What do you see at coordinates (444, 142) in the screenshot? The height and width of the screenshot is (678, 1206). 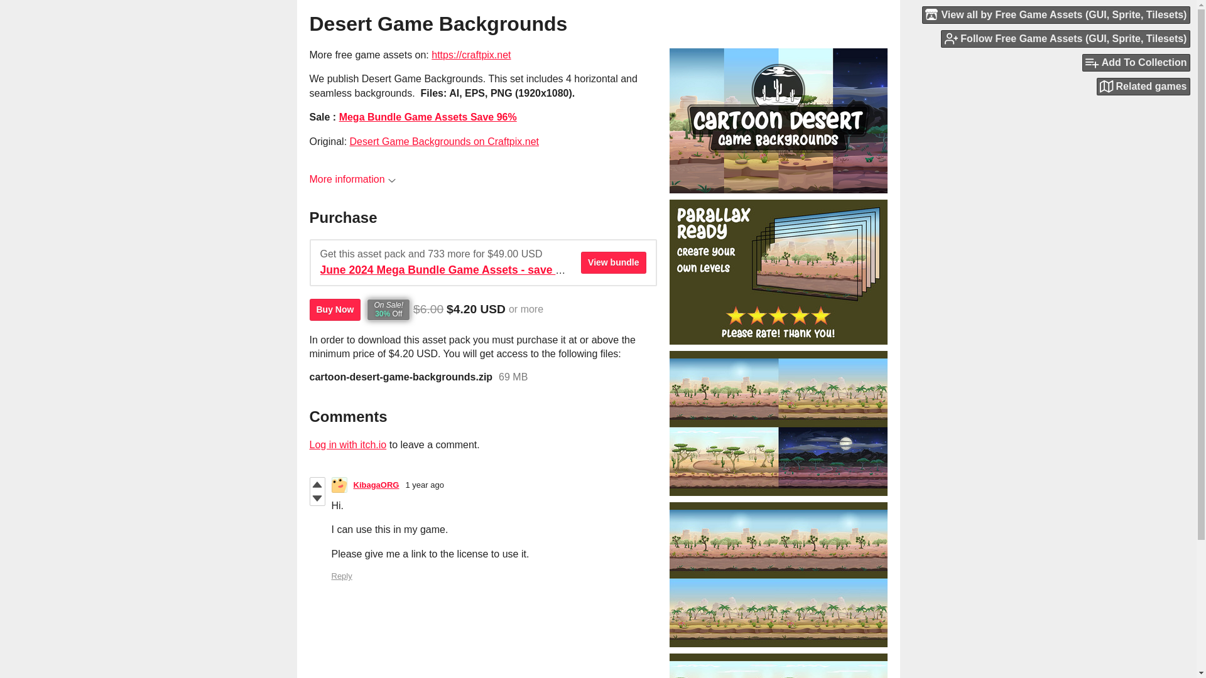 I see `Desert Game Backgrounds on Craftpix.net` at bounding box center [444, 142].